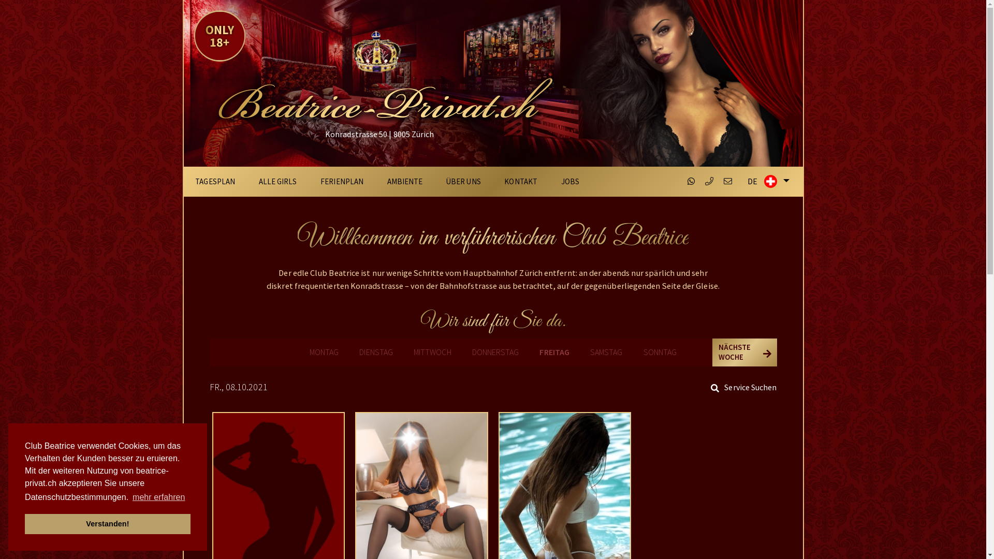 The width and height of the screenshot is (994, 559). What do you see at coordinates (324, 352) in the screenshot?
I see `MONTAG` at bounding box center [324, 352].